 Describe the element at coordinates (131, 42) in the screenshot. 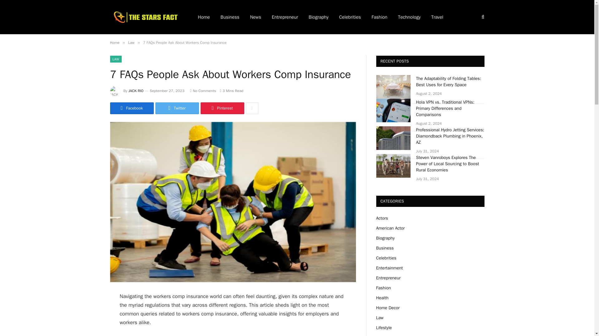

I see `Law` at that location.